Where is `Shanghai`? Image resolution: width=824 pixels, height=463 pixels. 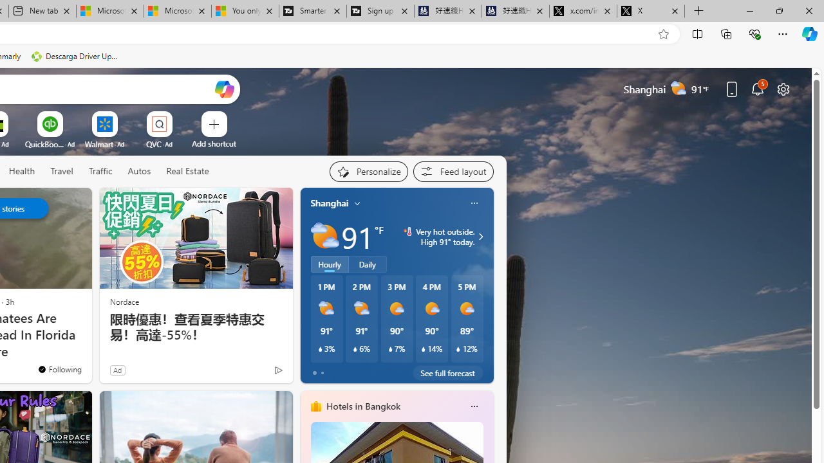 Shanghai is located at coordinates (330, 203).